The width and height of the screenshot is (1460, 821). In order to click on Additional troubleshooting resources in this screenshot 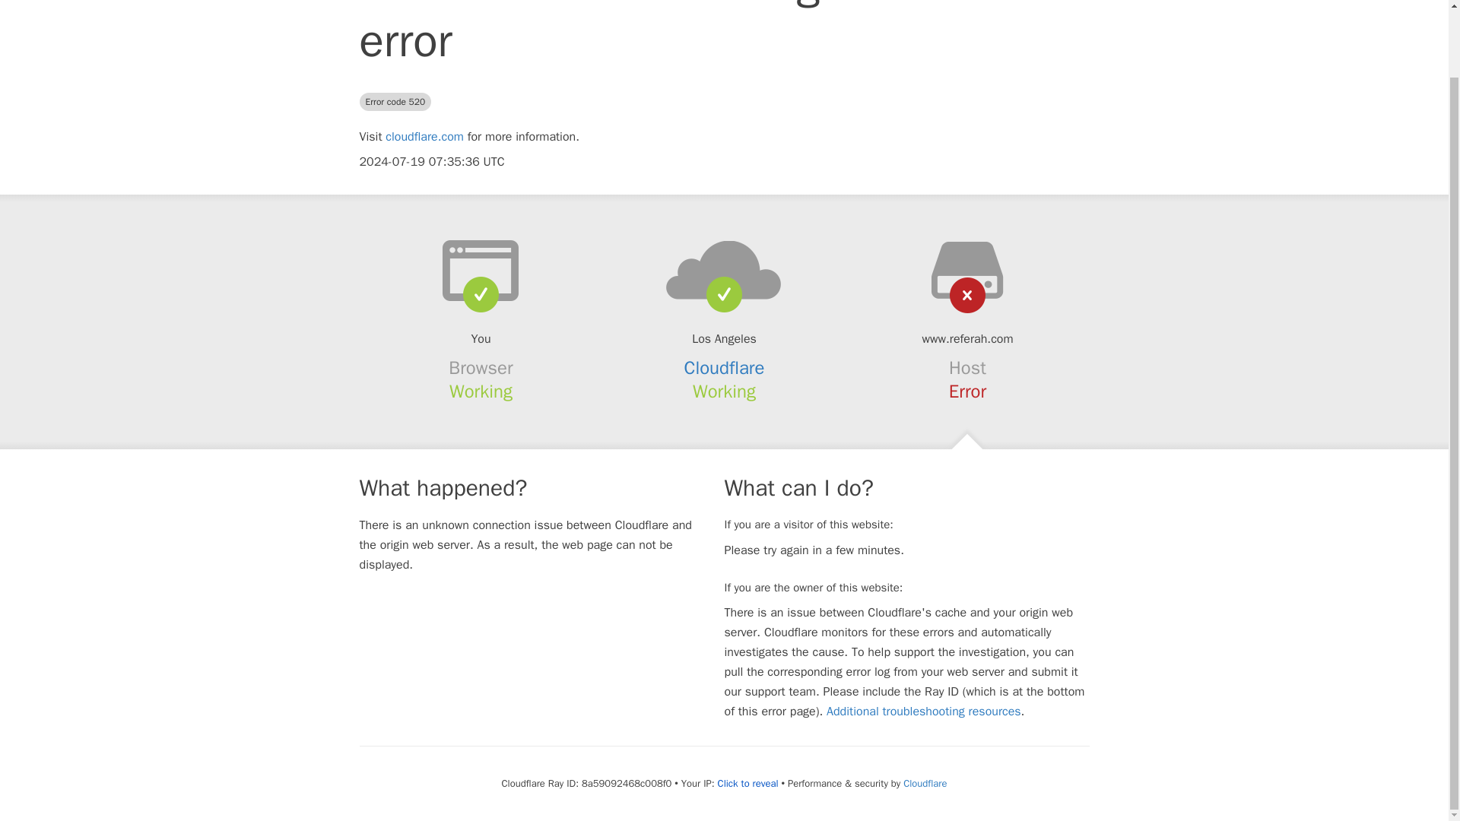, I will do `click(923, 712)`.